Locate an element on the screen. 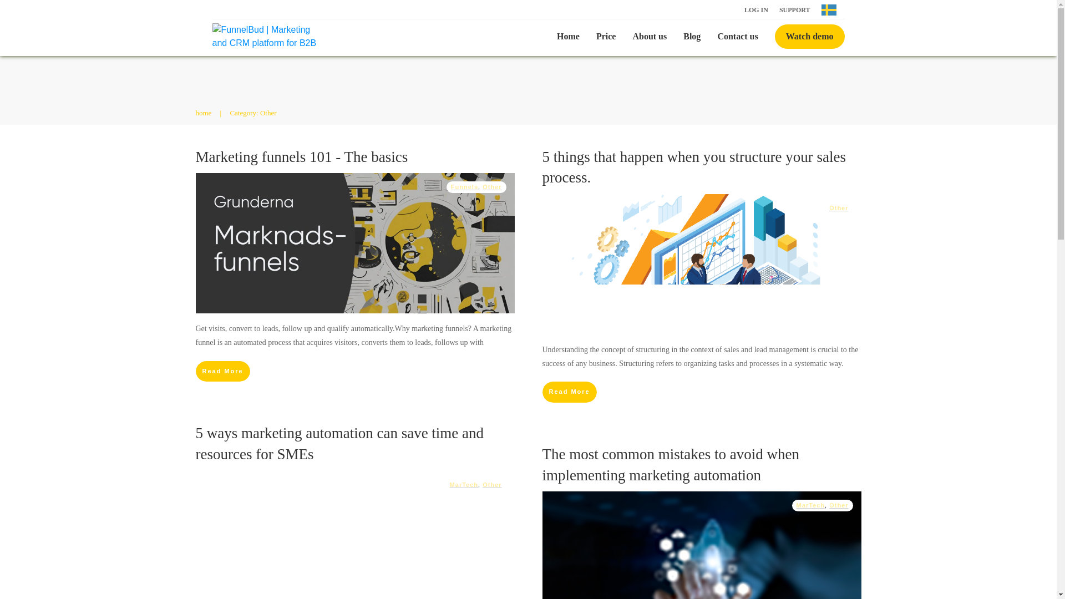 The image size is (1065, 599). 5 things that happen when you structure your sales process. is located at coordinates (693, 167).